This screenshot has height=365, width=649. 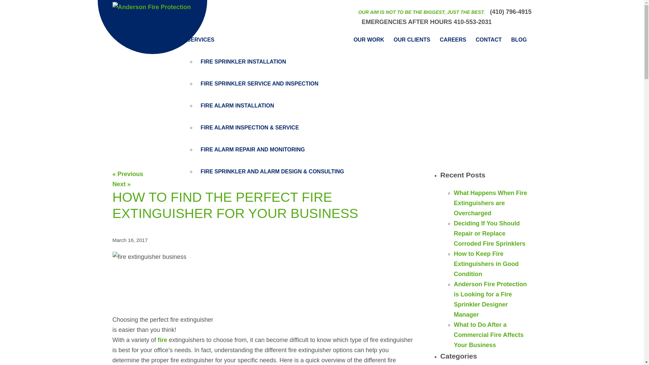 What do you see at coordinates (453, 40) in the screenshot?
I see `CAREERS` at bounding box center [453, 40].